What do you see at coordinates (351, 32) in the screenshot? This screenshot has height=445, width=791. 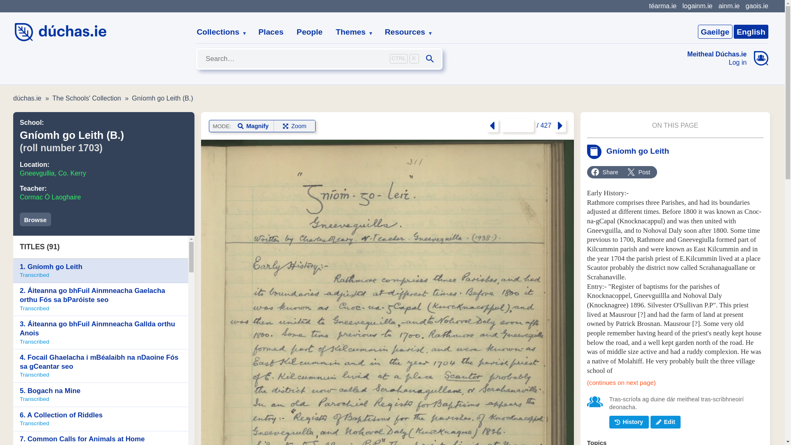 I see `Themes` at bounding box center [351, 32].